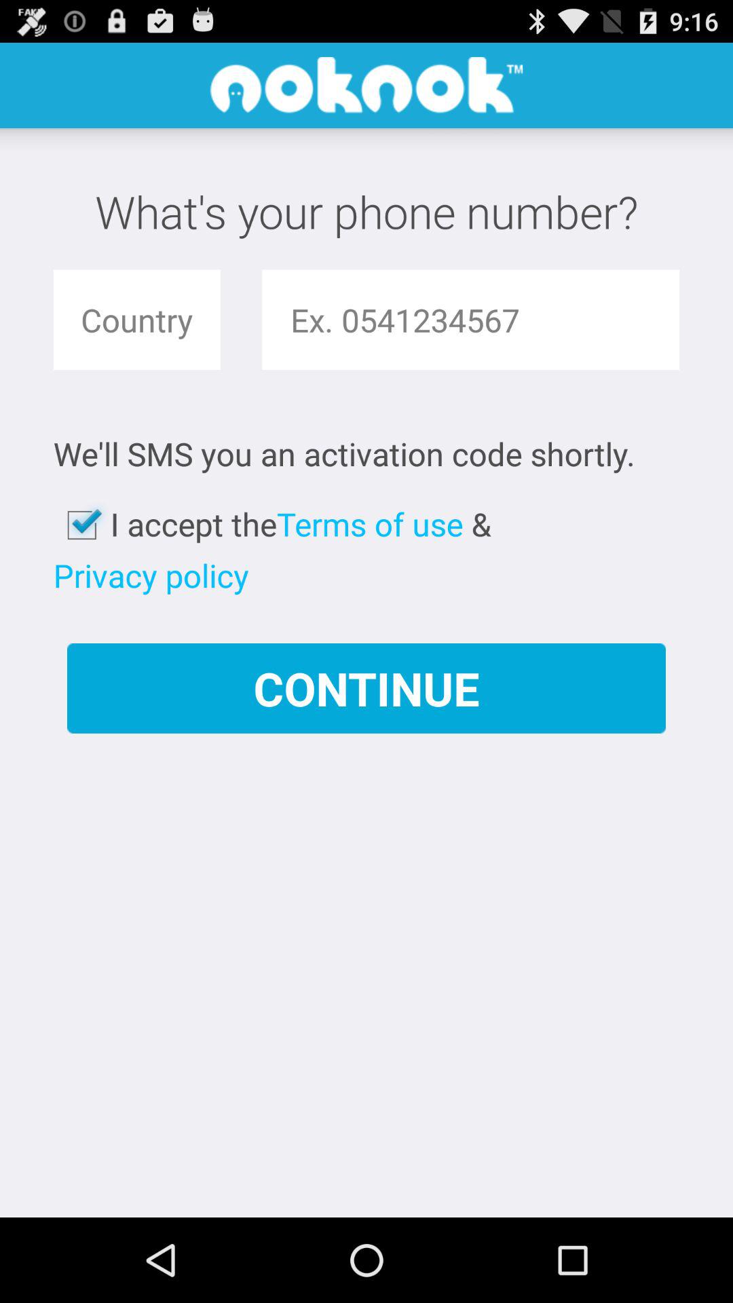 The image size is (733, 1303). I want to click on open the item above the continue app, so click(151, 575).